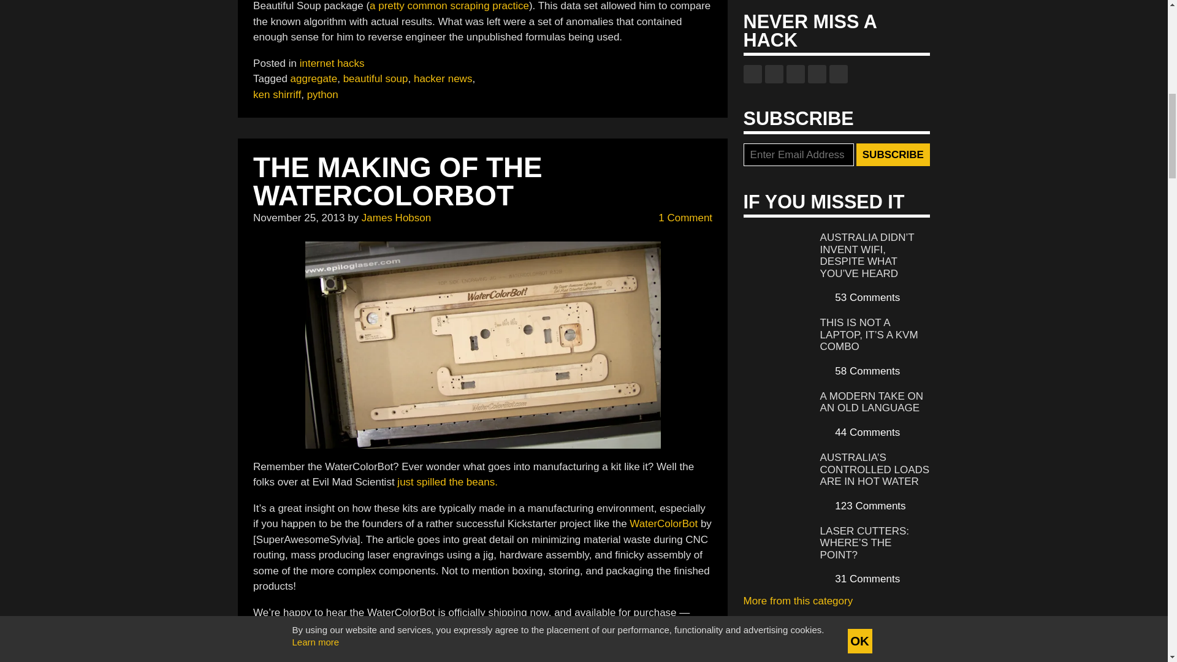 This screenshot has width=1177, height=662. I want to click on Subscribe, so click(893, 155).